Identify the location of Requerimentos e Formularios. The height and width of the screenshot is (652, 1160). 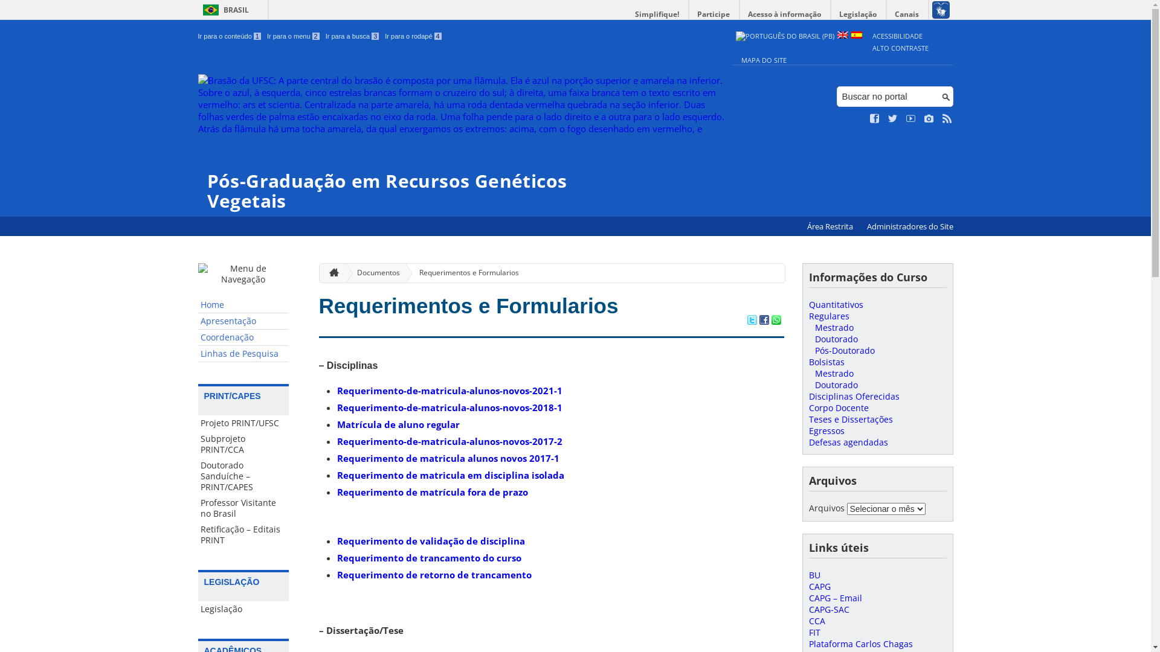
(469, 305).